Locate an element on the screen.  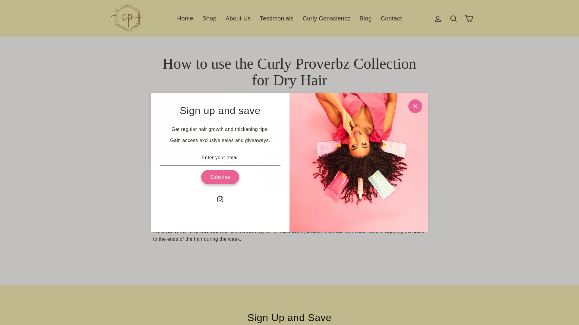
About Us is located at coordinates (238, 18).